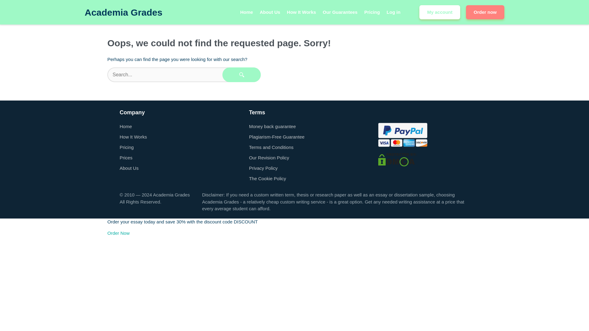 This screenshot has width=589, height=331. Describe the element at coordinates (263, 168) in the screenshot. I see `Privacy Policy` at that location.